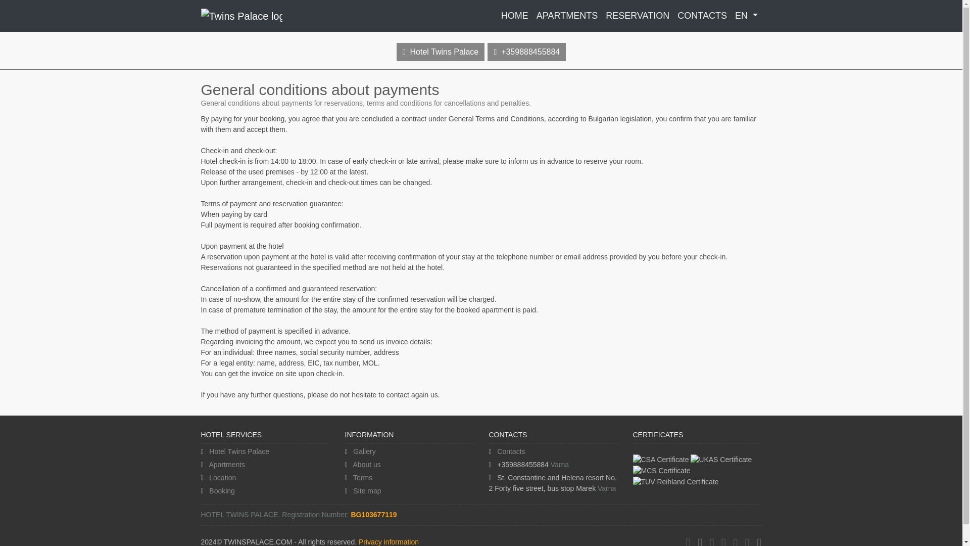 Image resolution: width=970 pixels, height=546 pixels. Describe the element at coordinates (364, 451) in the screenshot. I see `Gallery Twins Palace` at that location.